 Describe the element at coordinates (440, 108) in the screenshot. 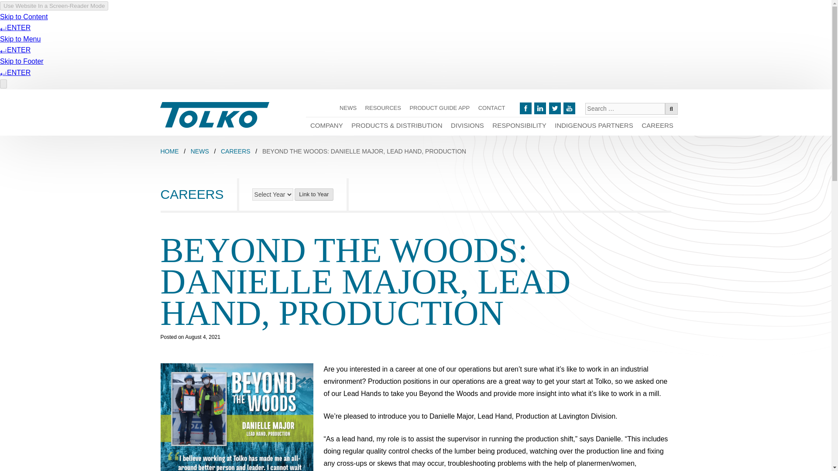

I see `PRODUCT GUIDE APP` at that location.